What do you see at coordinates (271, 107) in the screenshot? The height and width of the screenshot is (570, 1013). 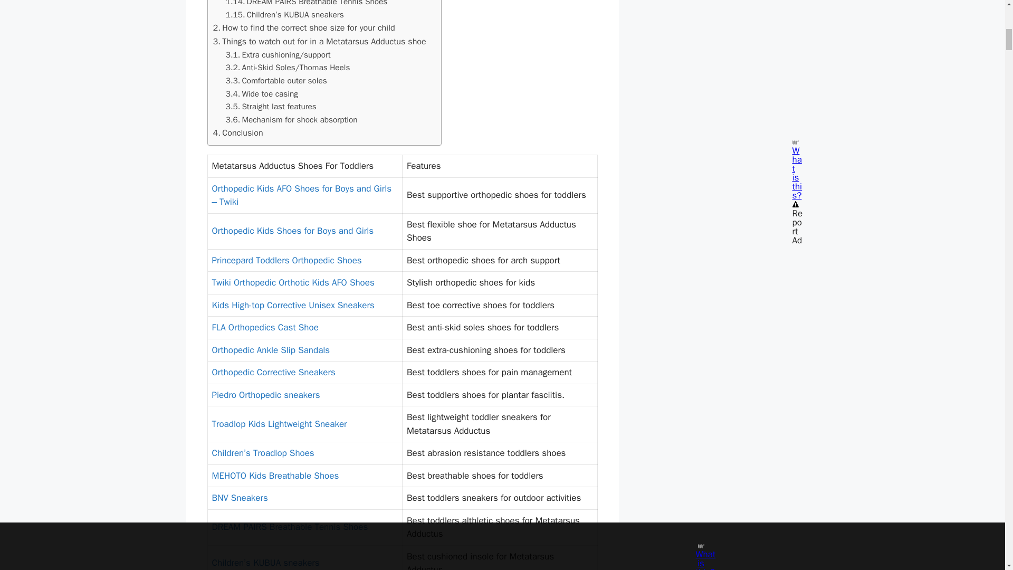 I see `Straight last features` at bounding box center [271, 107].